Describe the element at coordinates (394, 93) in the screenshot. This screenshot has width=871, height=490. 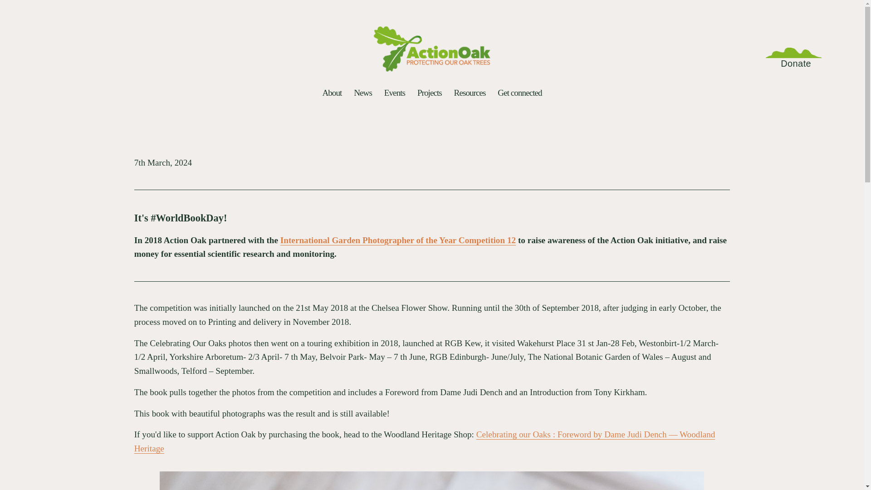
I see `Events` at that location.